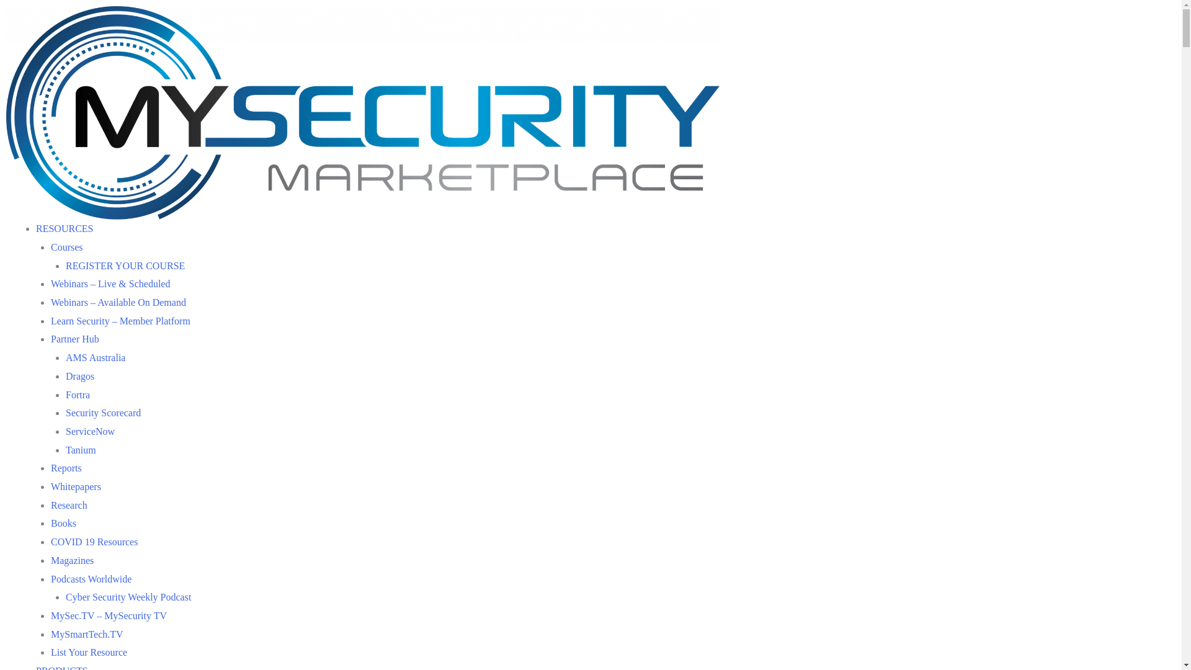 This screenshot has width=1191, height=670. I want to click on Partner Hub, so click(75, 339).